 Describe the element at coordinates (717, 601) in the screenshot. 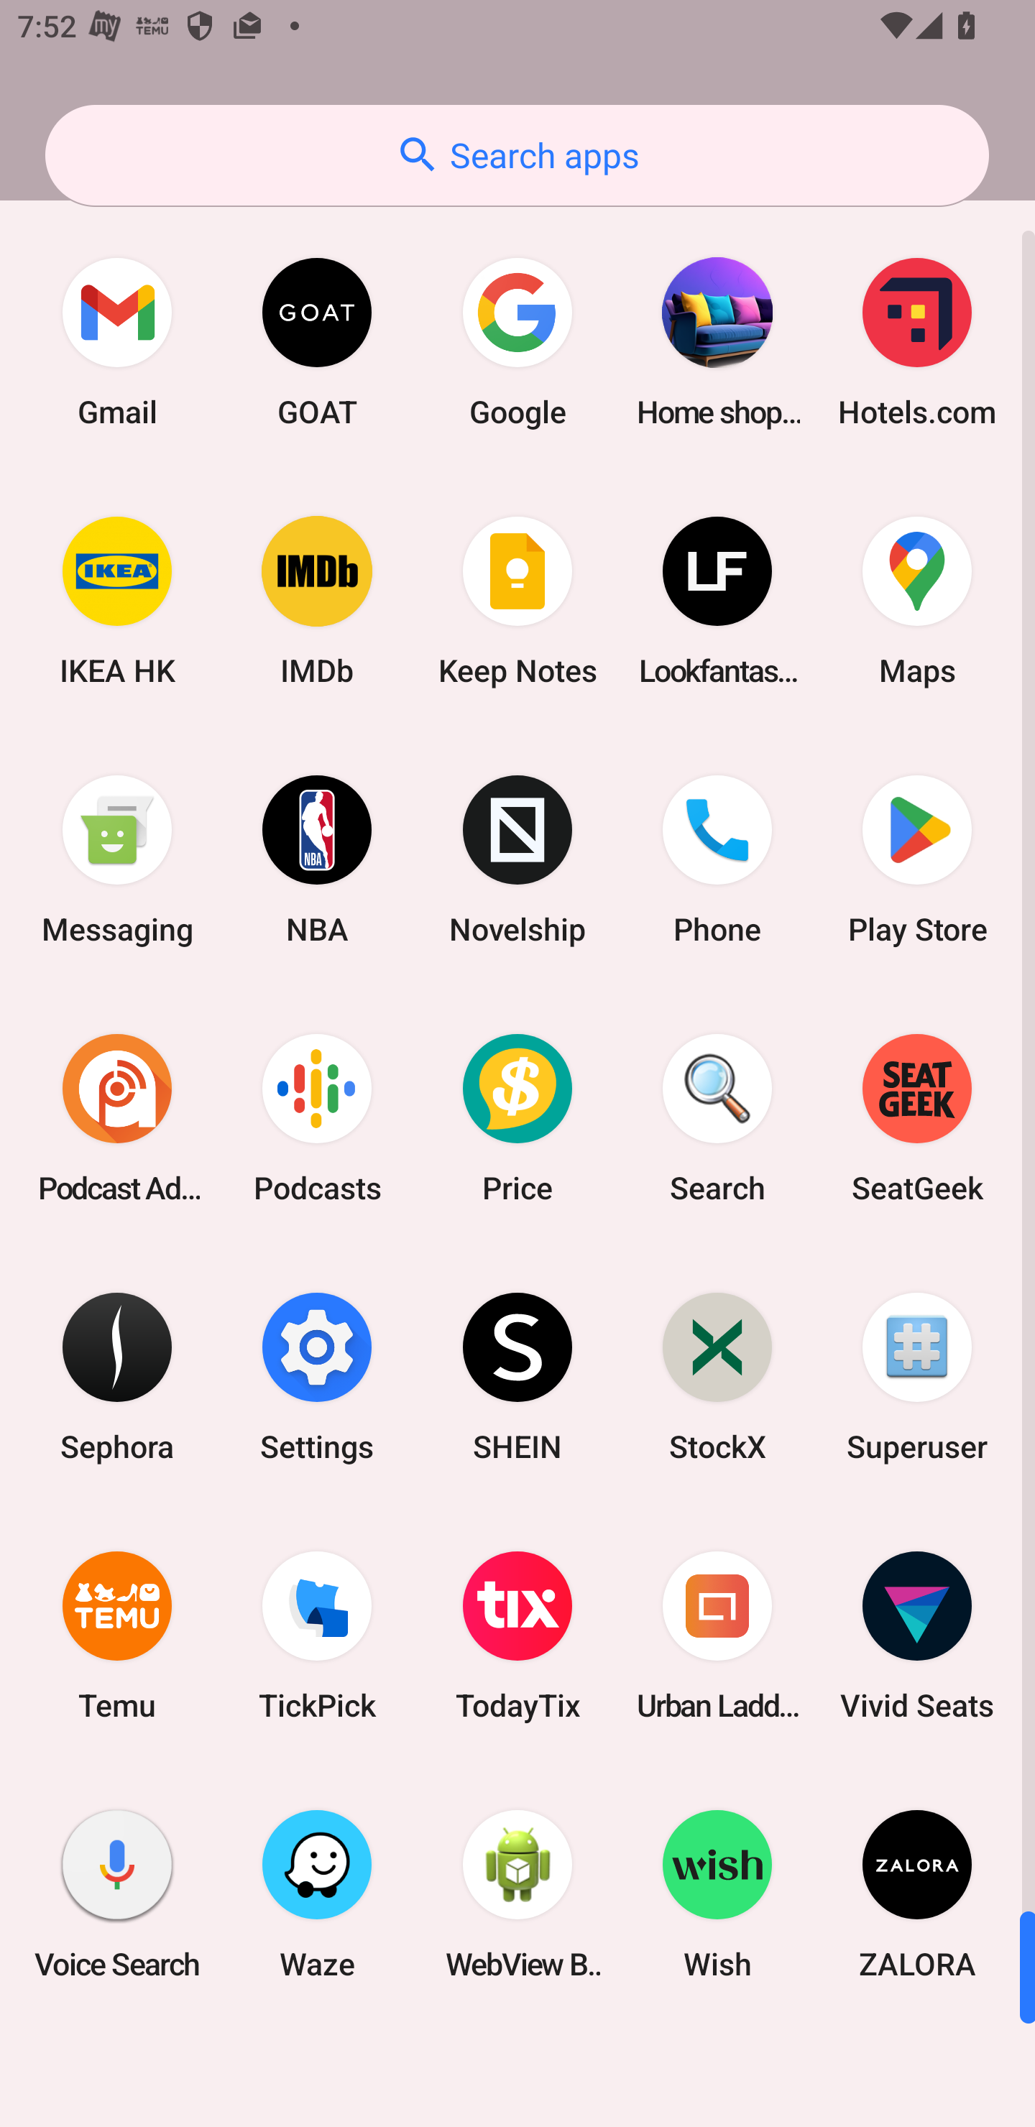

I see `Lookfantastic` at that location.